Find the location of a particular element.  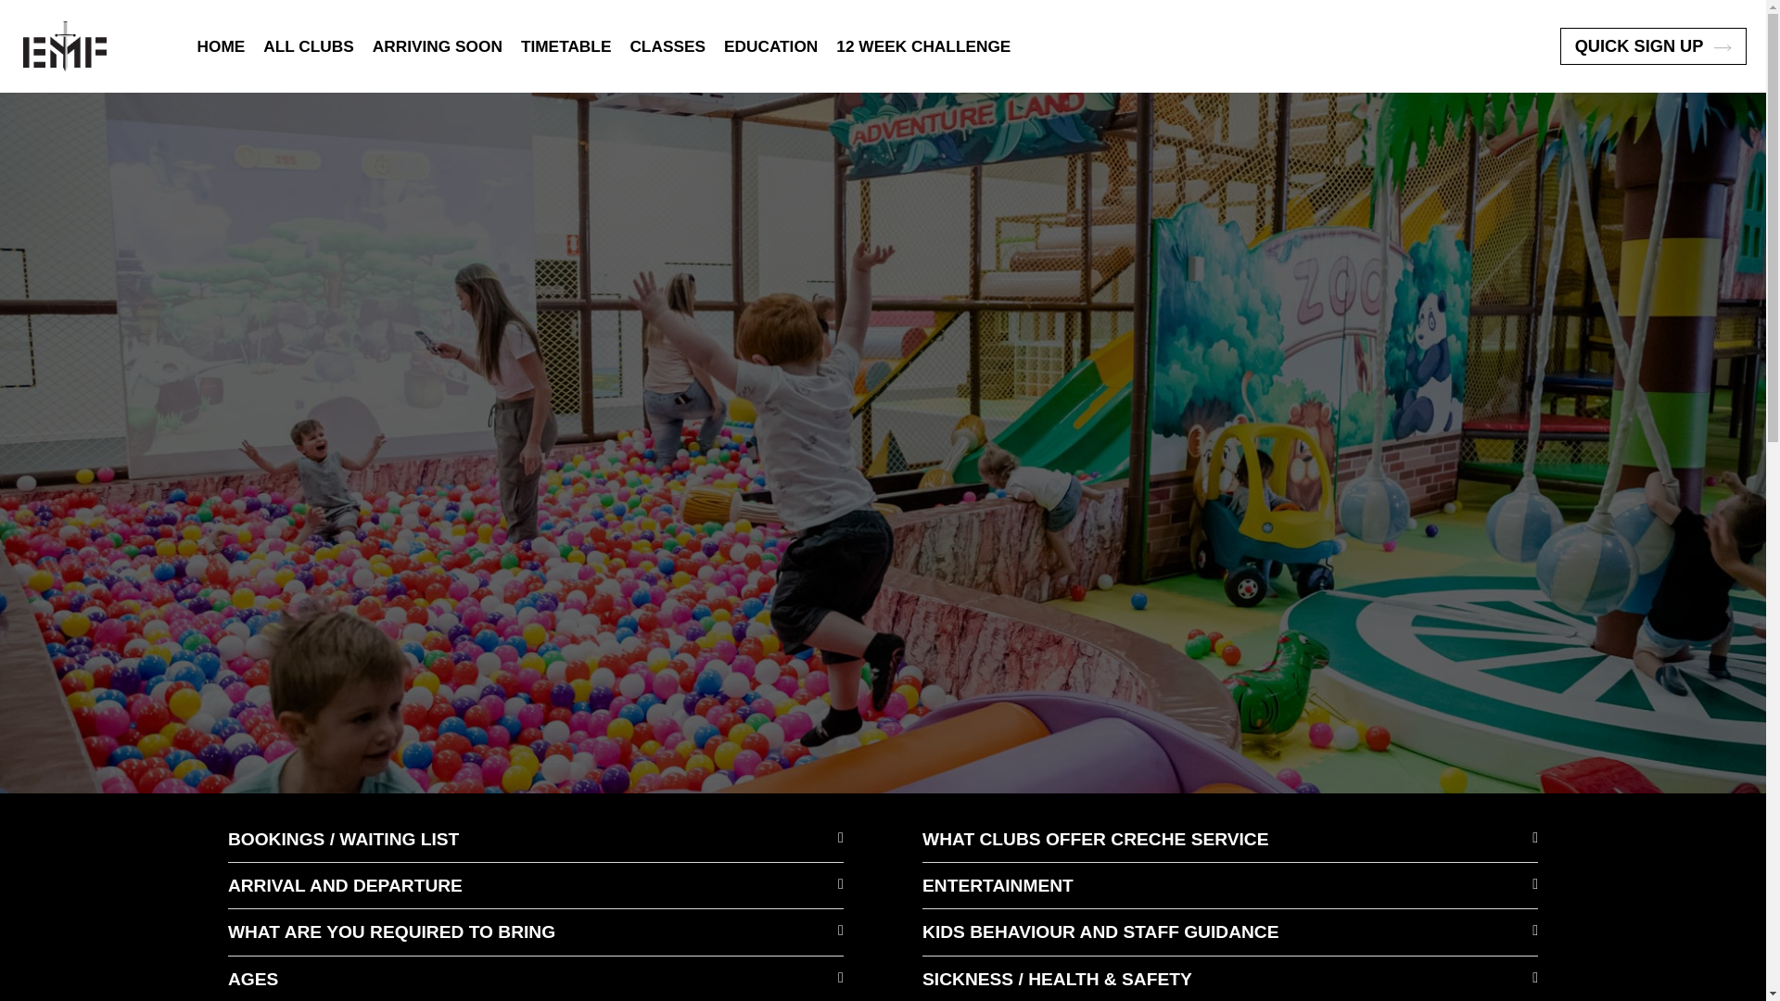

HOME is located at coordinates (221, 45).